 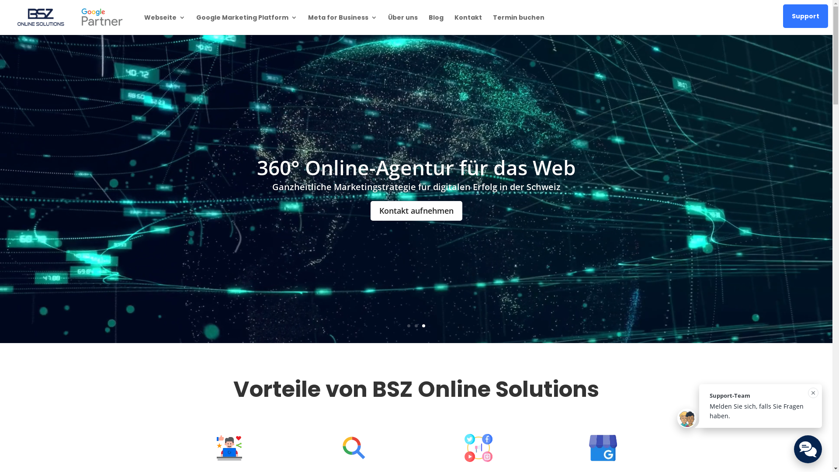 I want to click on Webseite, so click(x=165, y=24).